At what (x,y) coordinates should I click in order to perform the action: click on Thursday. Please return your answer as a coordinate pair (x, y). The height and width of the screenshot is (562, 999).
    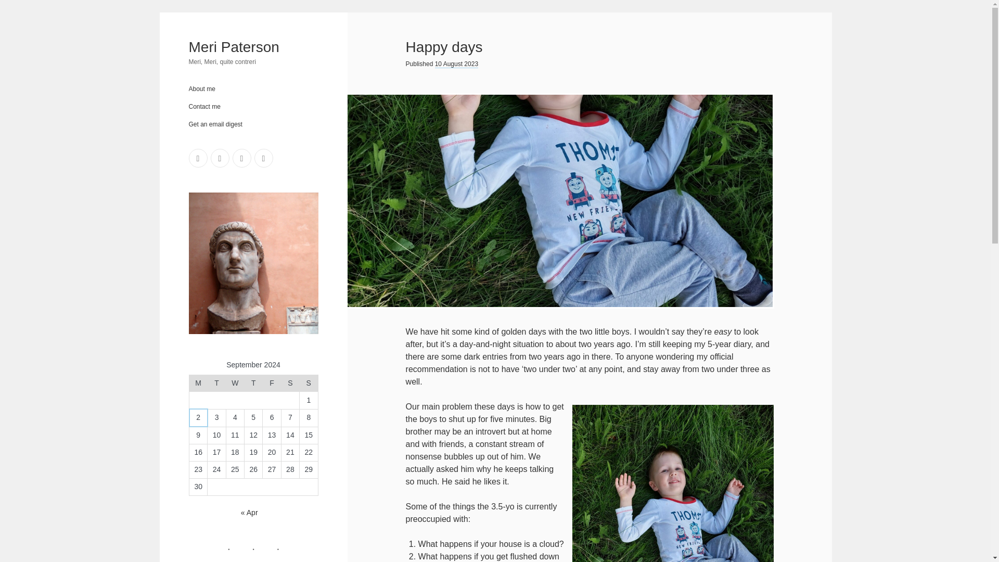
    Looking at the image, I should click on (253, 383).